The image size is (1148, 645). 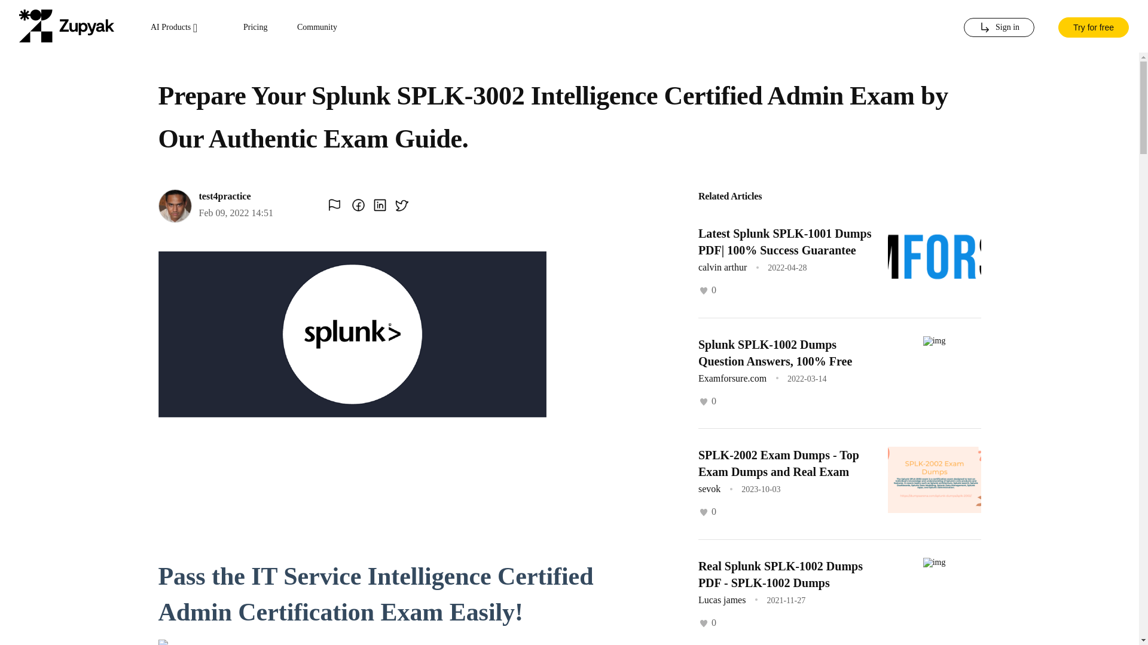 What do you see at coordinates (999, 27) in the screenshot?
I see ` Sign in` at bounding box center [999, 27].